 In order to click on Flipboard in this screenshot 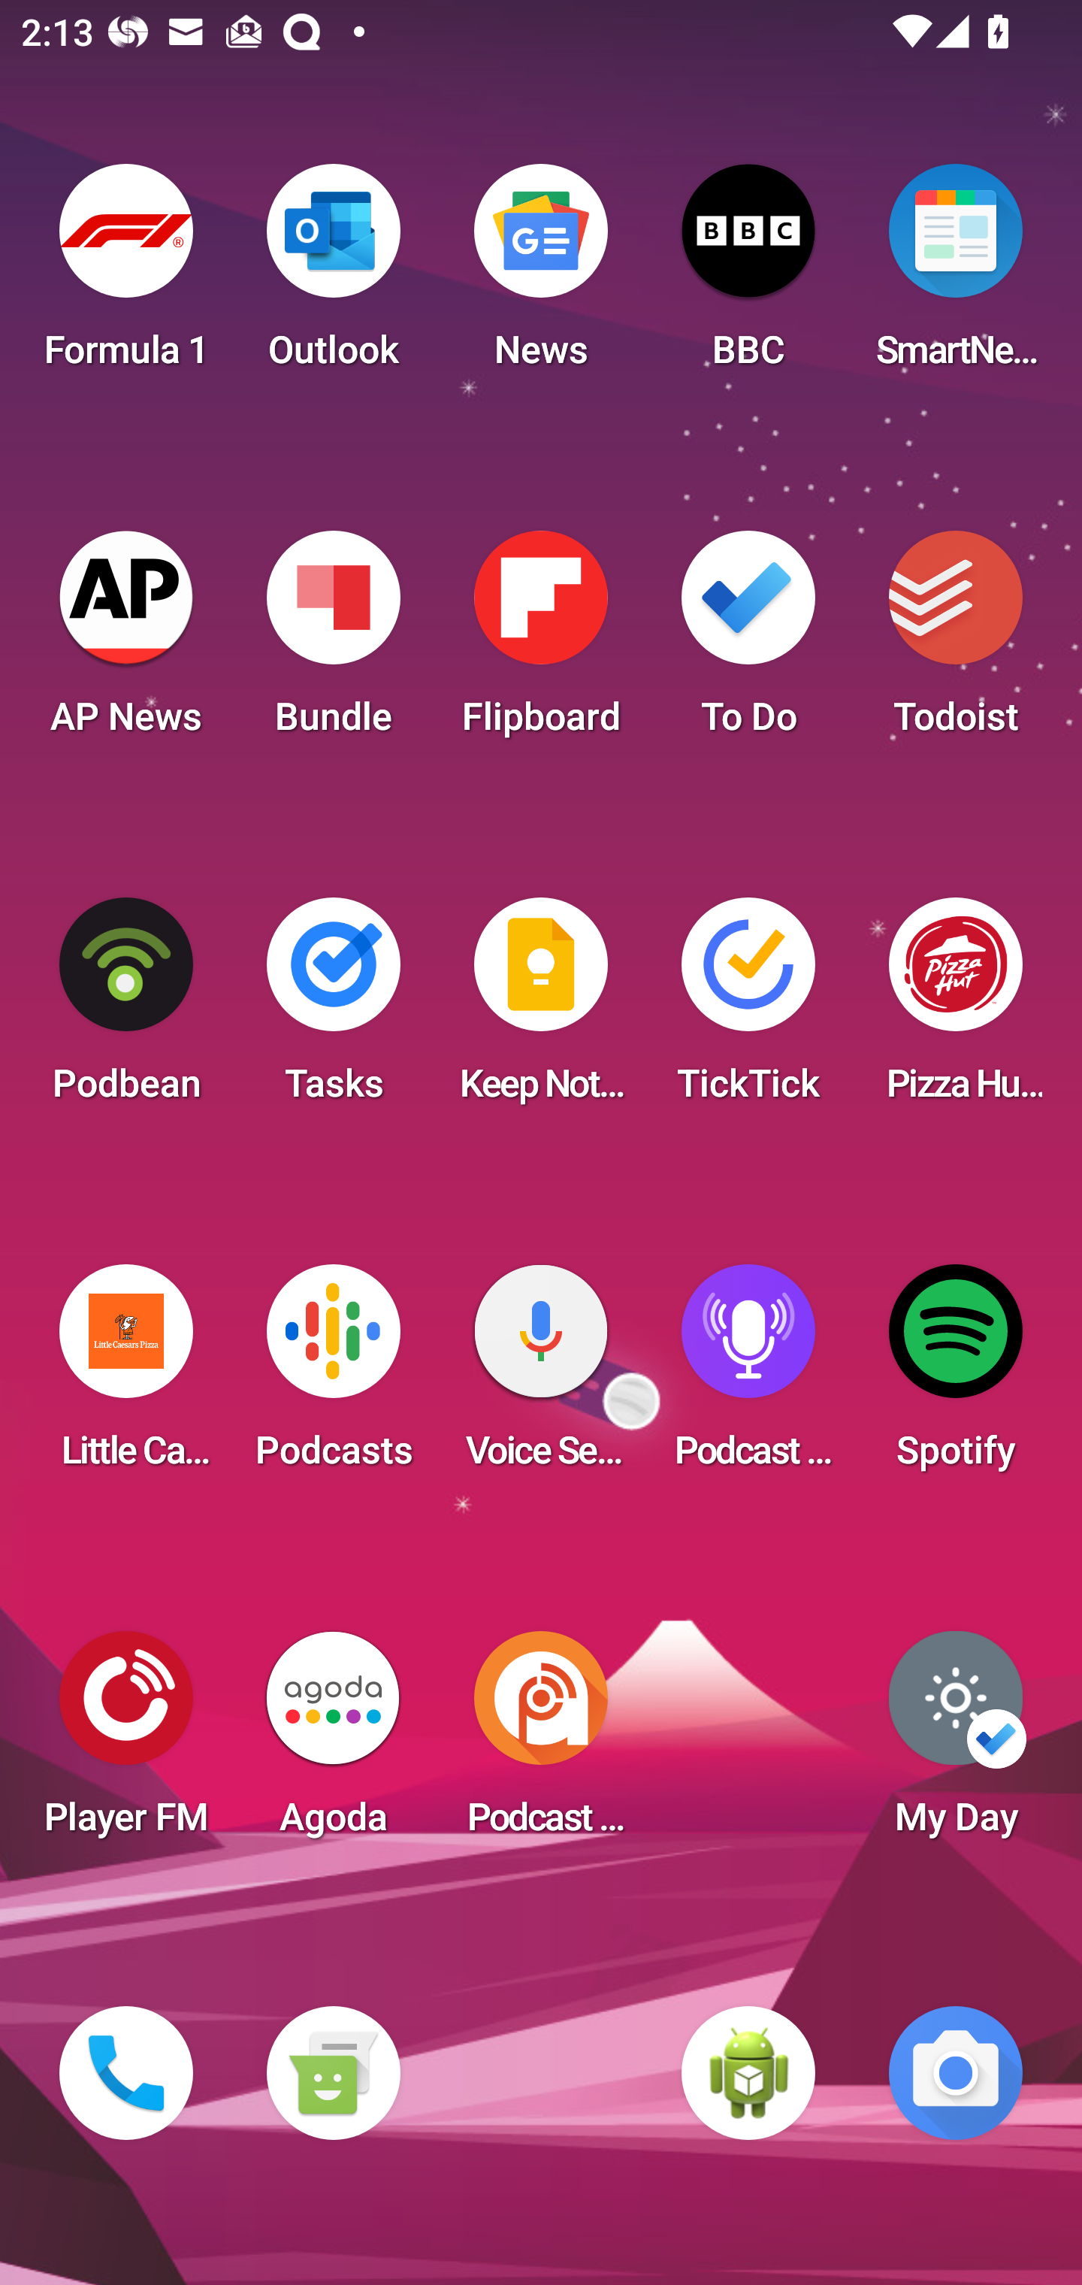, I will do `click(541, 642)`.